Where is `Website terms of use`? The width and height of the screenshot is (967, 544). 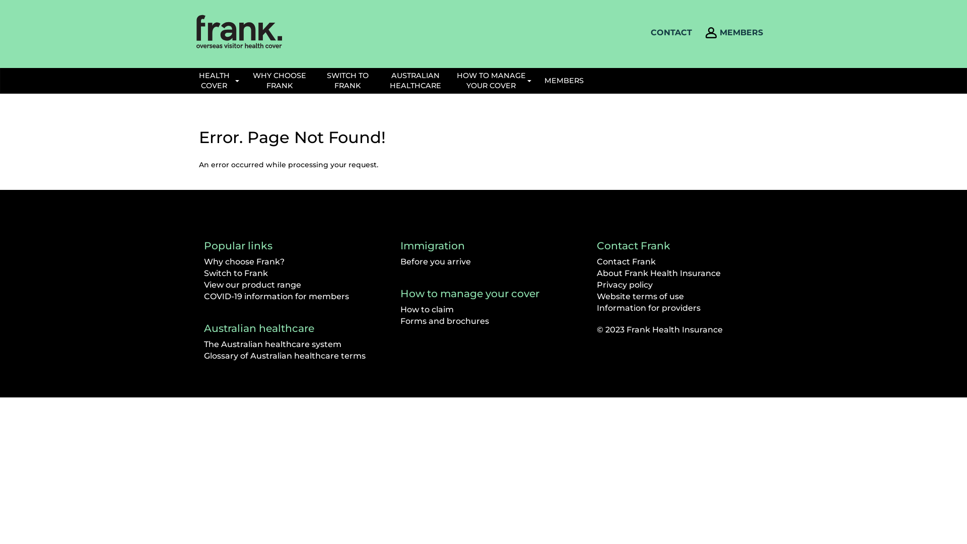 Website terms of use is located at coordinates (641, 296).